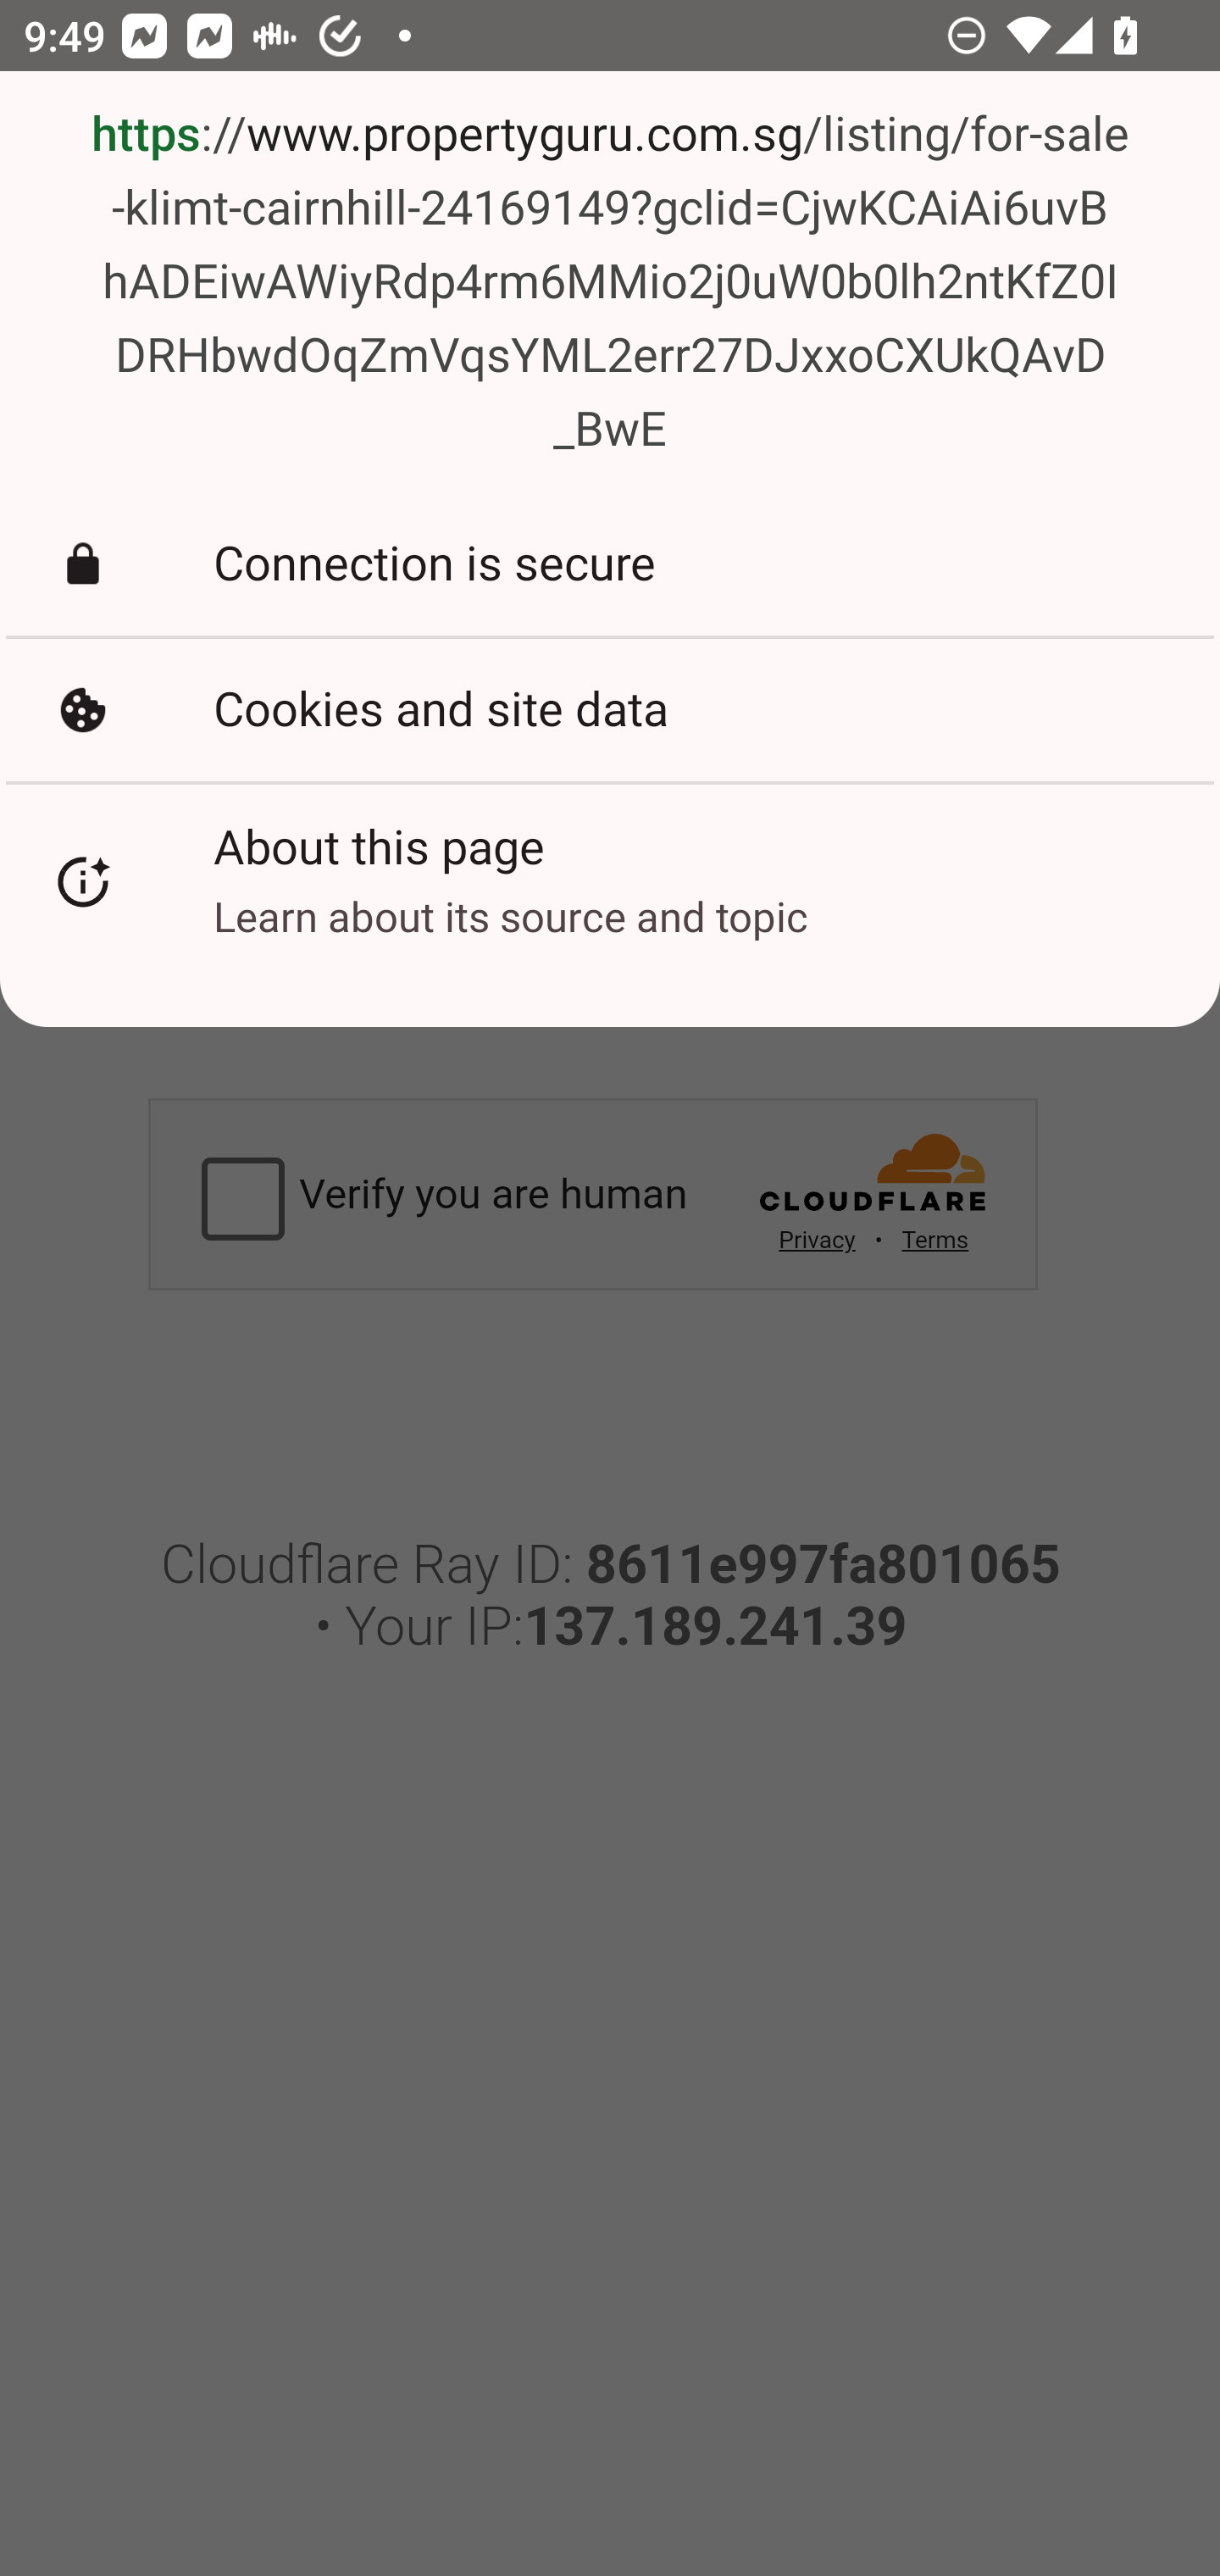 Image resolution: width=1220 pixels, height=2576 pixels. What do you see at coordinates (610, 882) in the screenshot?
I see `About this page Learn about its source and topic` at bounding box center [610, 882].